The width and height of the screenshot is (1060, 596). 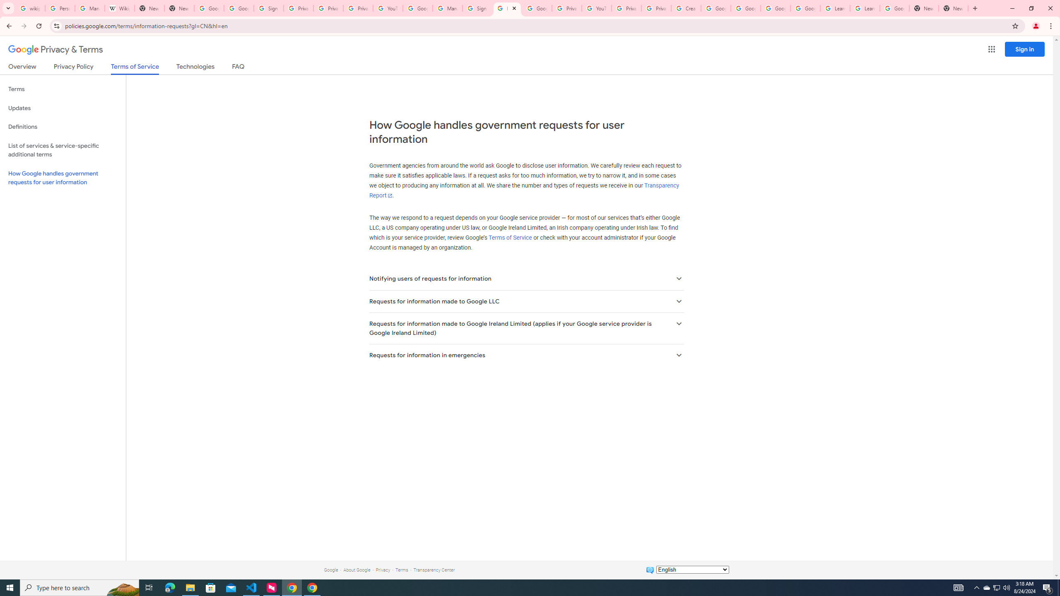 I want to click on Notifying users of requests for information, so click(x=526, y=279).